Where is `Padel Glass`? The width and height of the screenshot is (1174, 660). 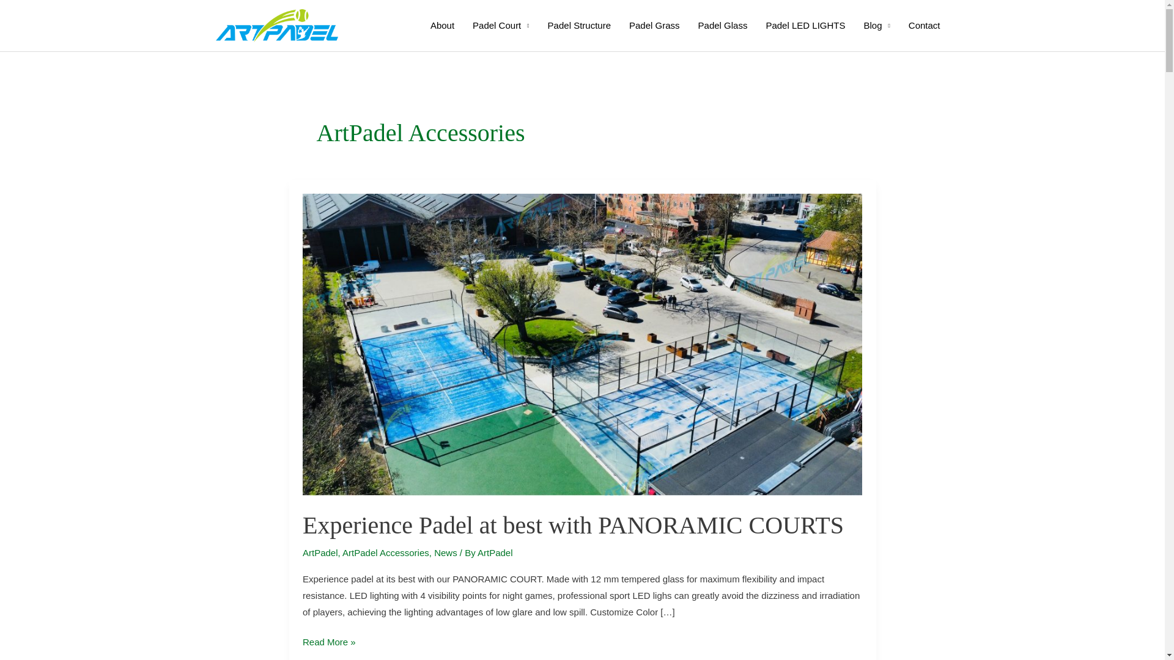
Padel Glass is located at coordinates (723, 25).